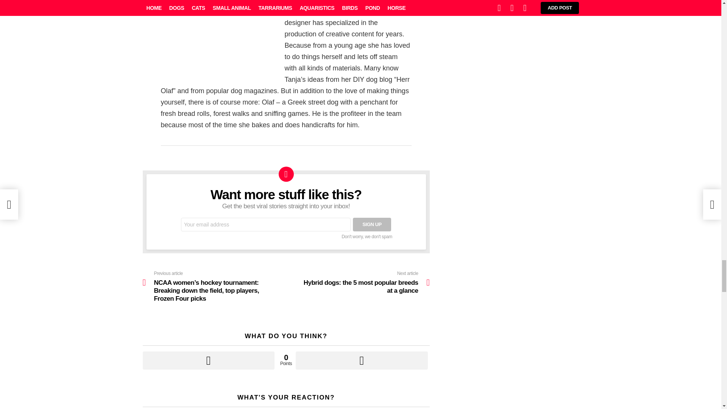 This screenshot has width=727, height=409. What do you see at coordinates (372, 224) in the screenshot?
I see `Sign up` at bounding box center [372, 224].